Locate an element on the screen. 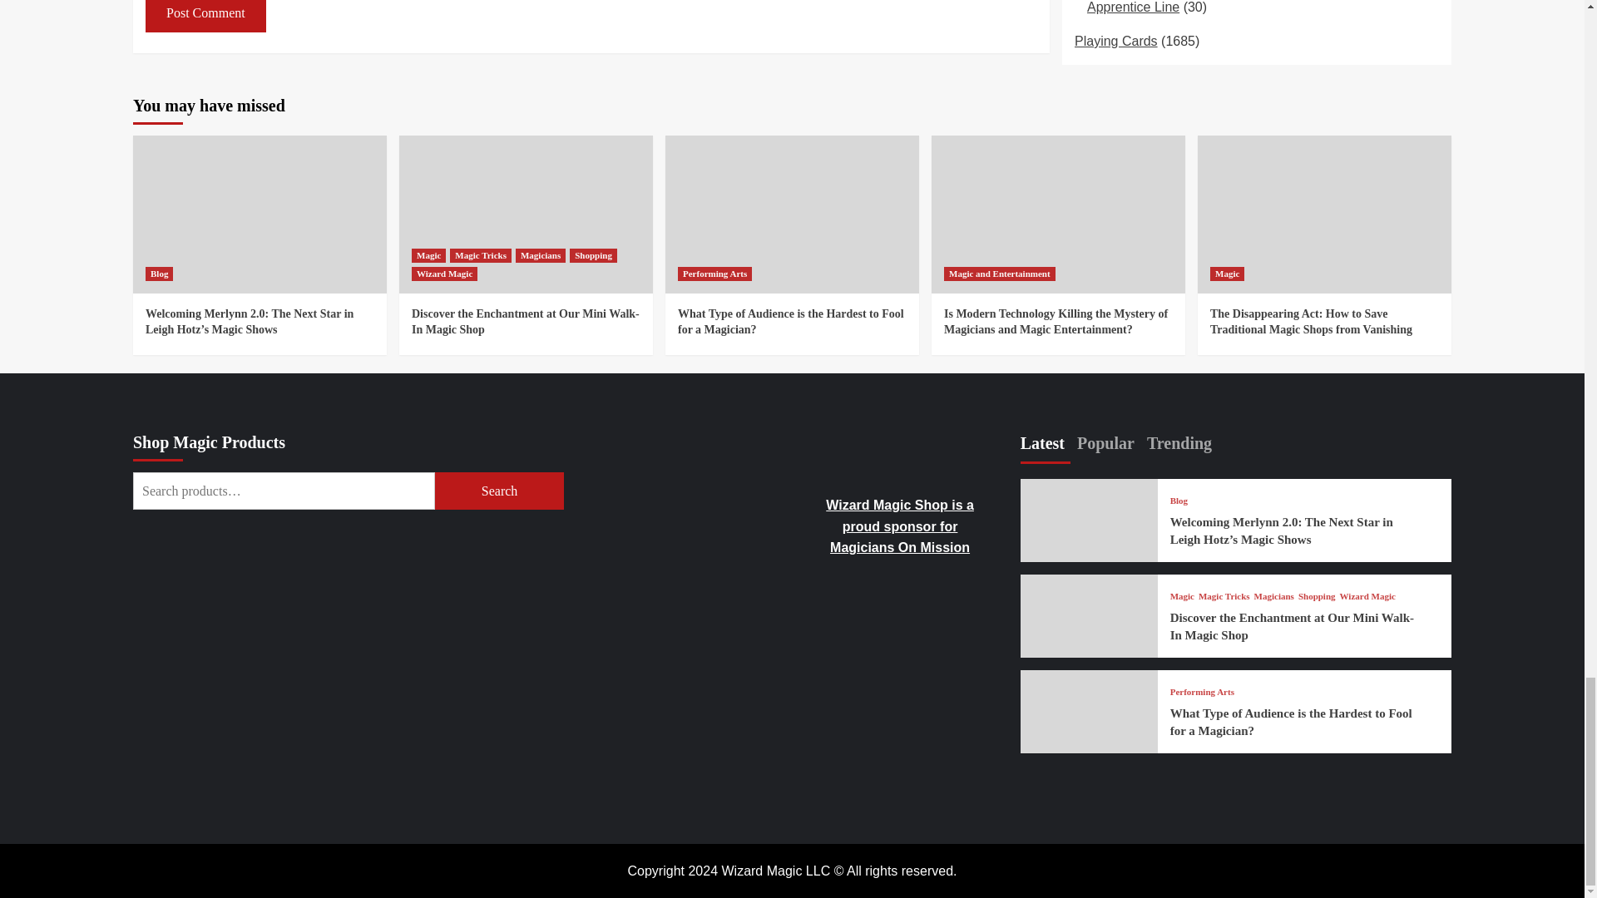 The height and width of the screenshot is (898, 1597). Post Comment is located at coordinates (205, 16).